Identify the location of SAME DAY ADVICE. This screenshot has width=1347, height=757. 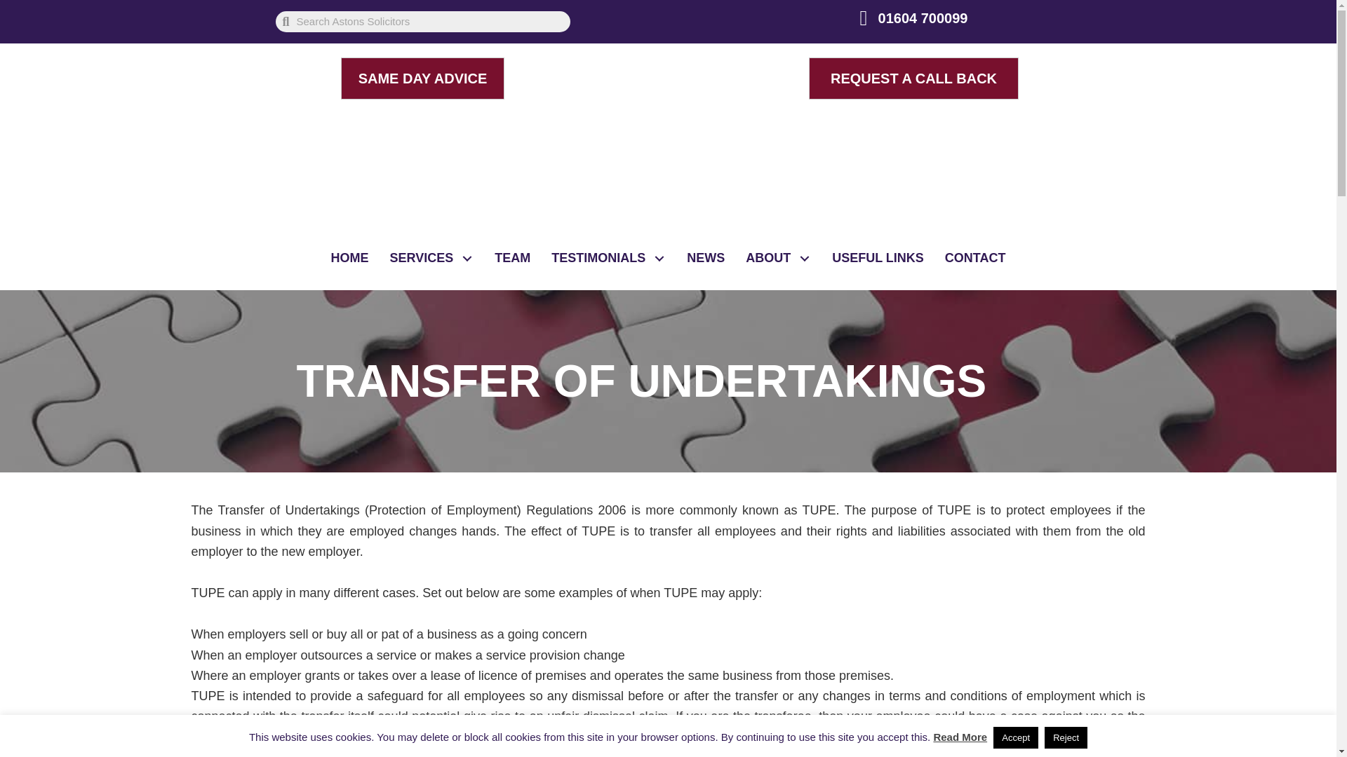
(422, 79).